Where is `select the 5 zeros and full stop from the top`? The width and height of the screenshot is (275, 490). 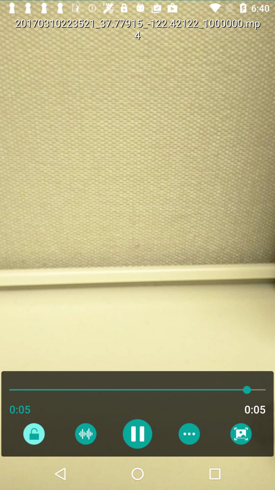 select the 5 zeros and full stop from the top is located at coordinates (232, 35).